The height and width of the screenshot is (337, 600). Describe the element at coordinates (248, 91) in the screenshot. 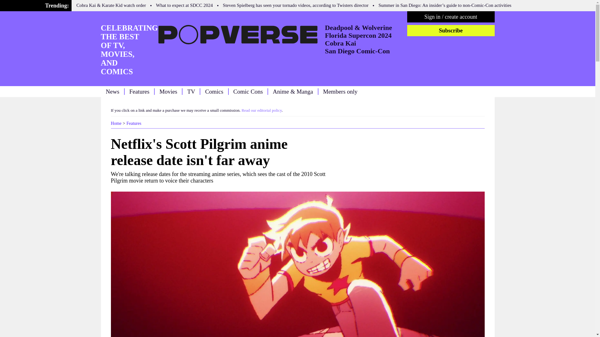

I see `Comic Cons` at that location.